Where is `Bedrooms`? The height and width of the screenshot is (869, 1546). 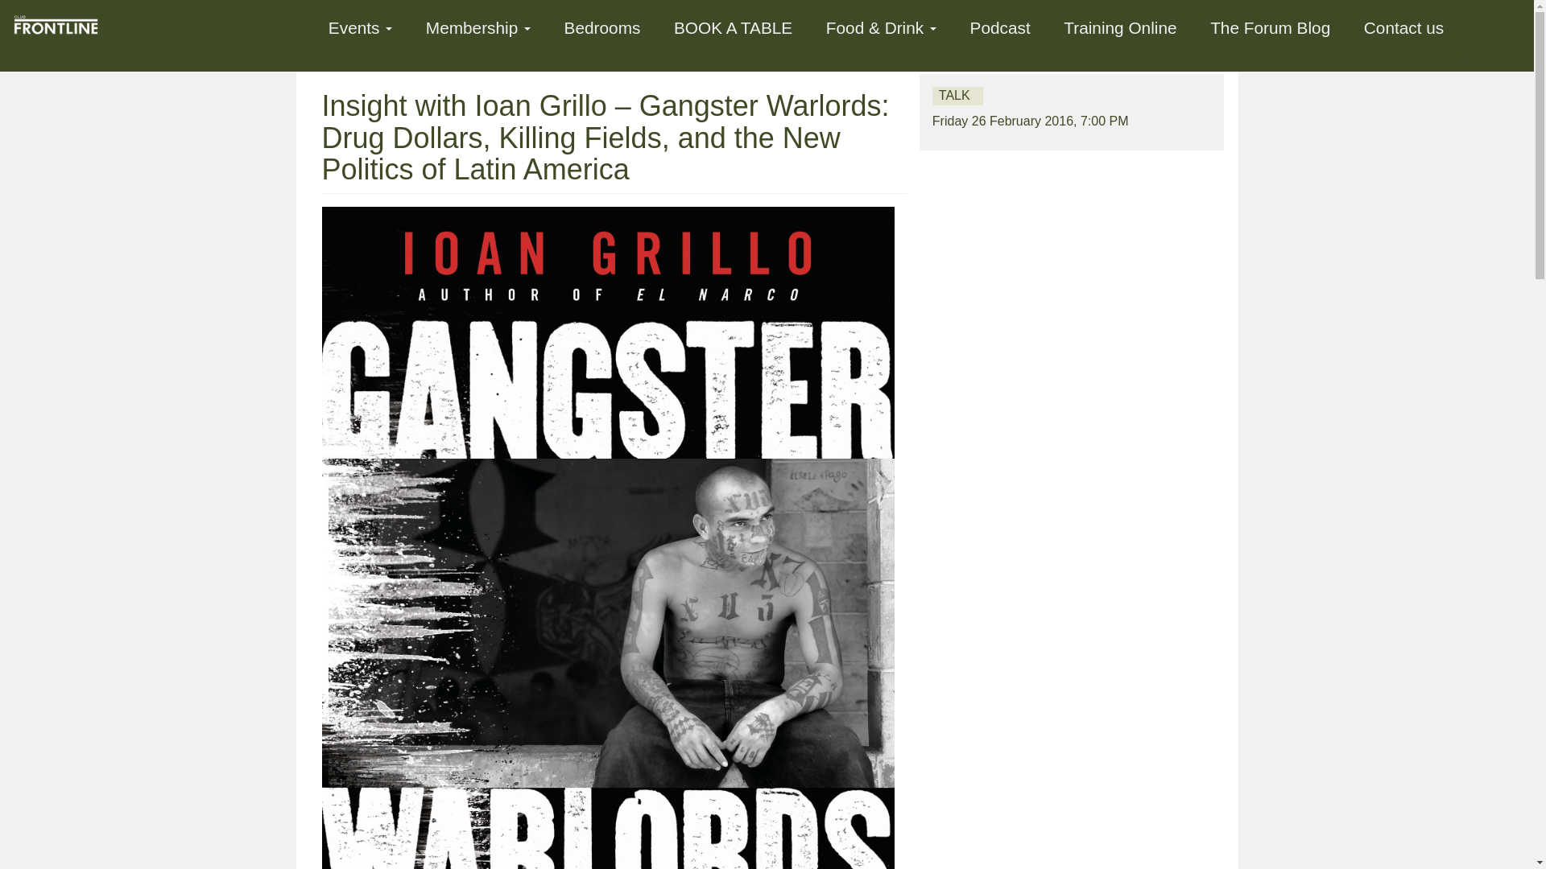 Bedrooms is located at coordinates (602, 26).